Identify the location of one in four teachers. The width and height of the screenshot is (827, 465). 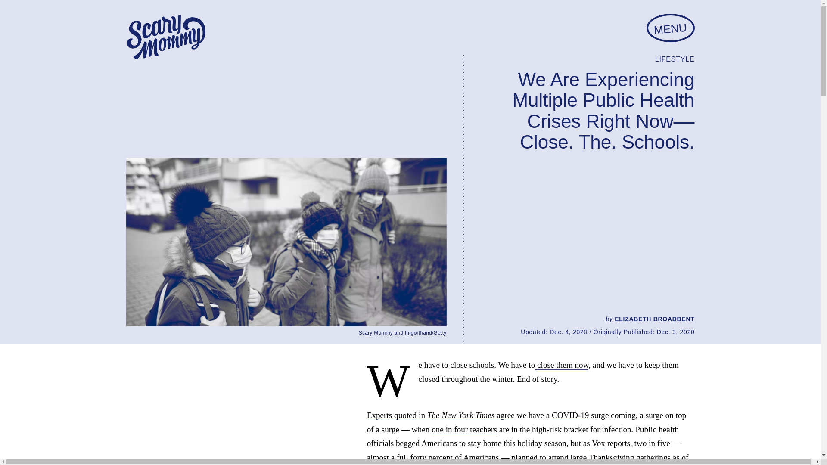
(464, 430).